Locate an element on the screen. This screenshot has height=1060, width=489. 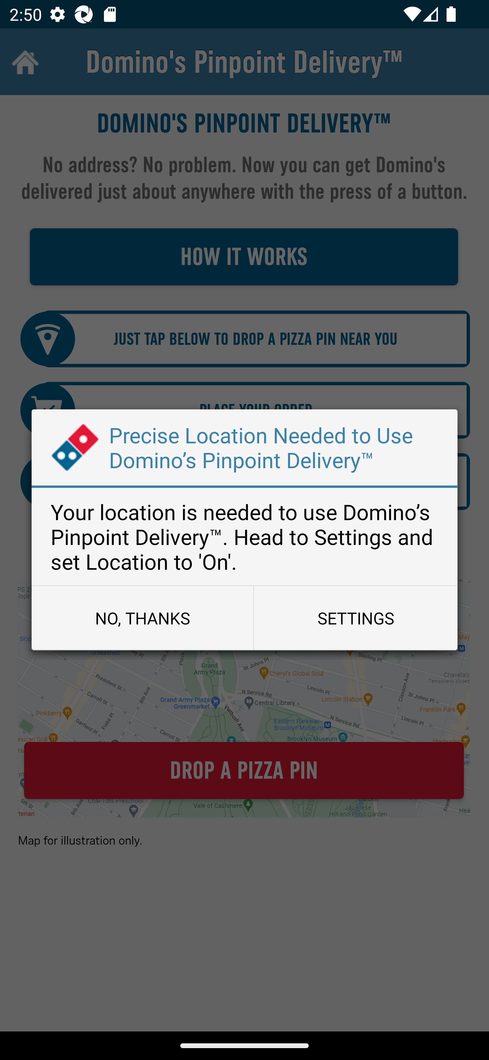
SETTINGS is located at coordinates (355, 618).